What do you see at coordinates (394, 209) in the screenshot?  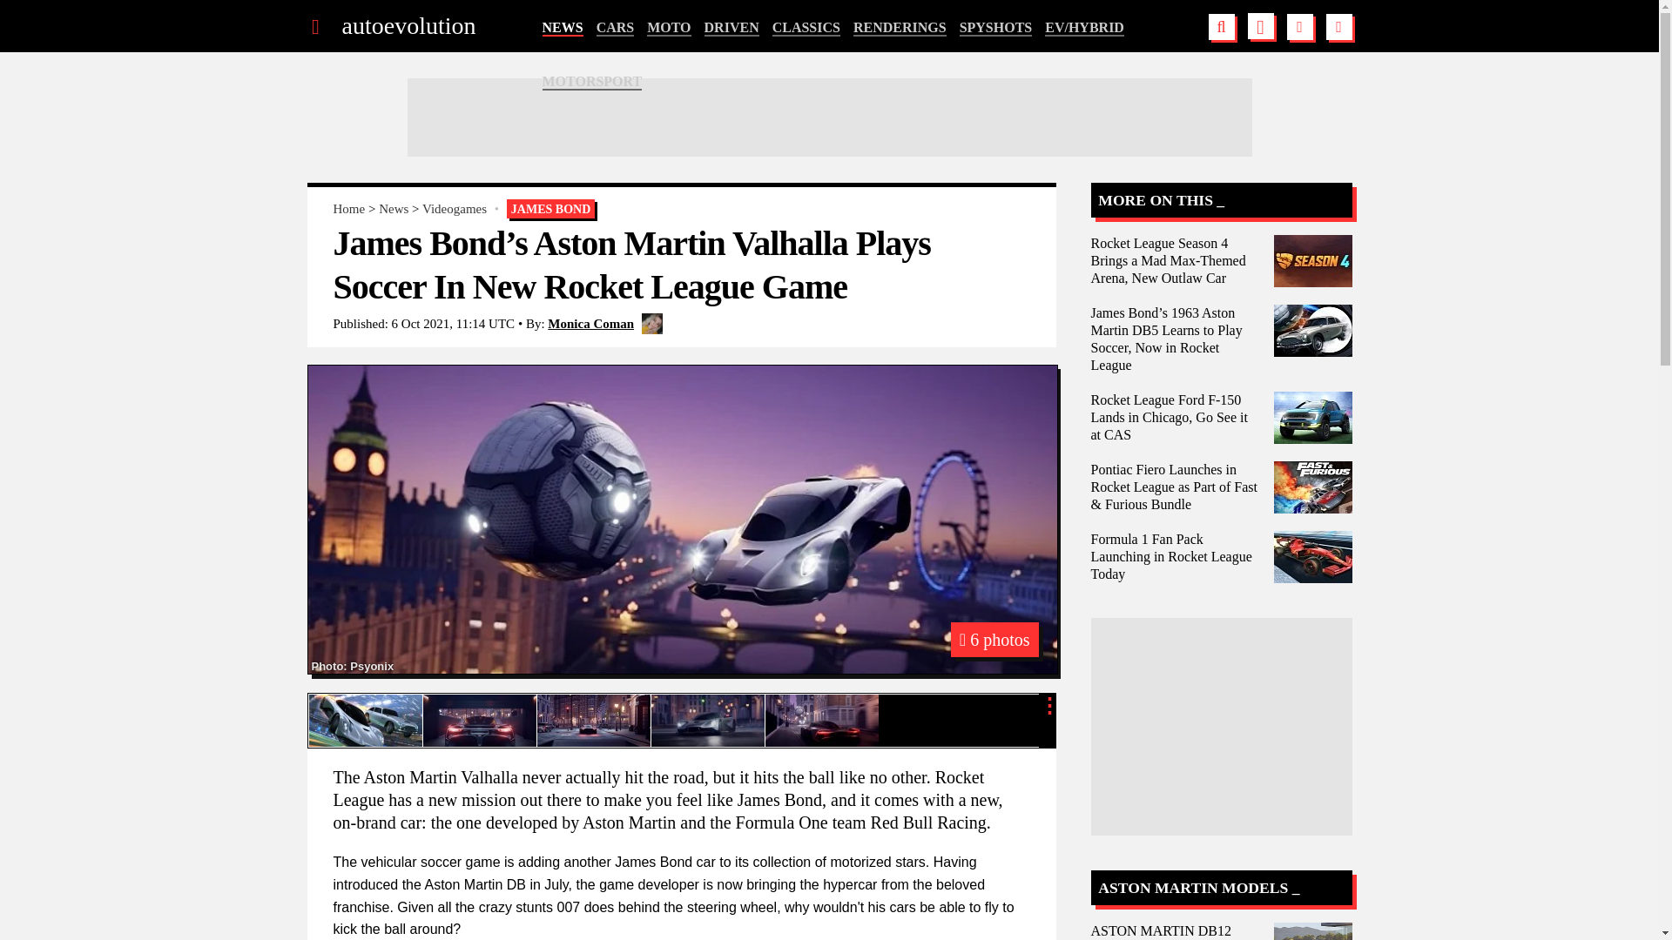 I see `News` at bounding box center [394, 209].